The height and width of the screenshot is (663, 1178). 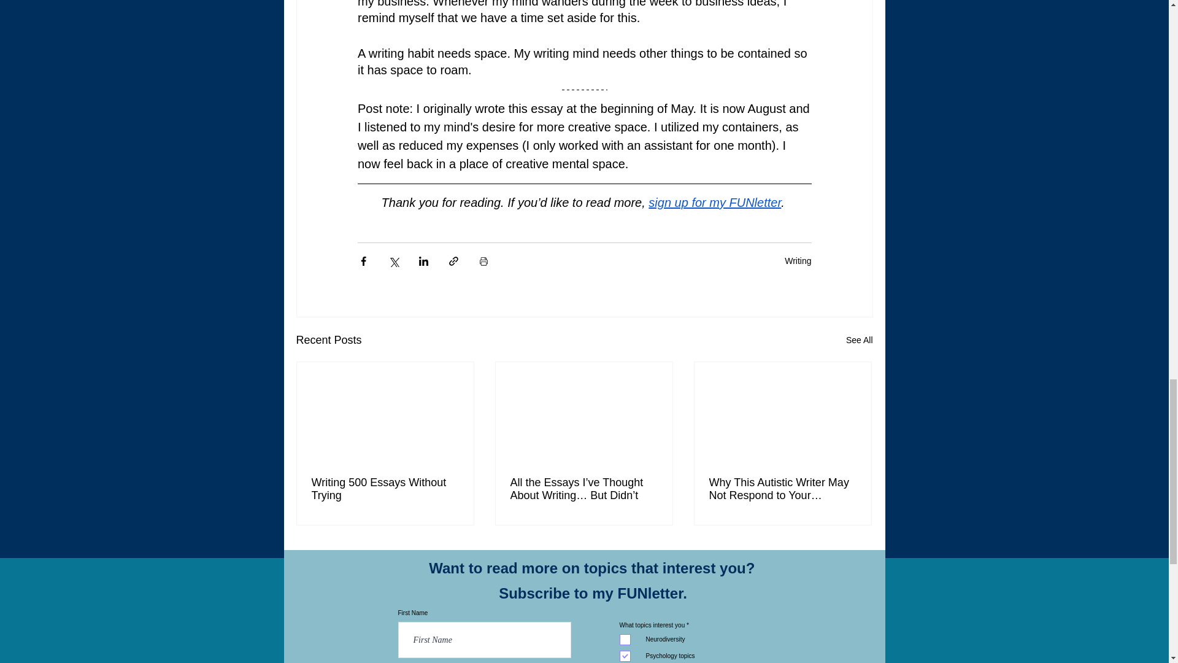 I want to click on Why This Autistic Writer May Not Respond to Your Comment, so click(x=782, y=489).